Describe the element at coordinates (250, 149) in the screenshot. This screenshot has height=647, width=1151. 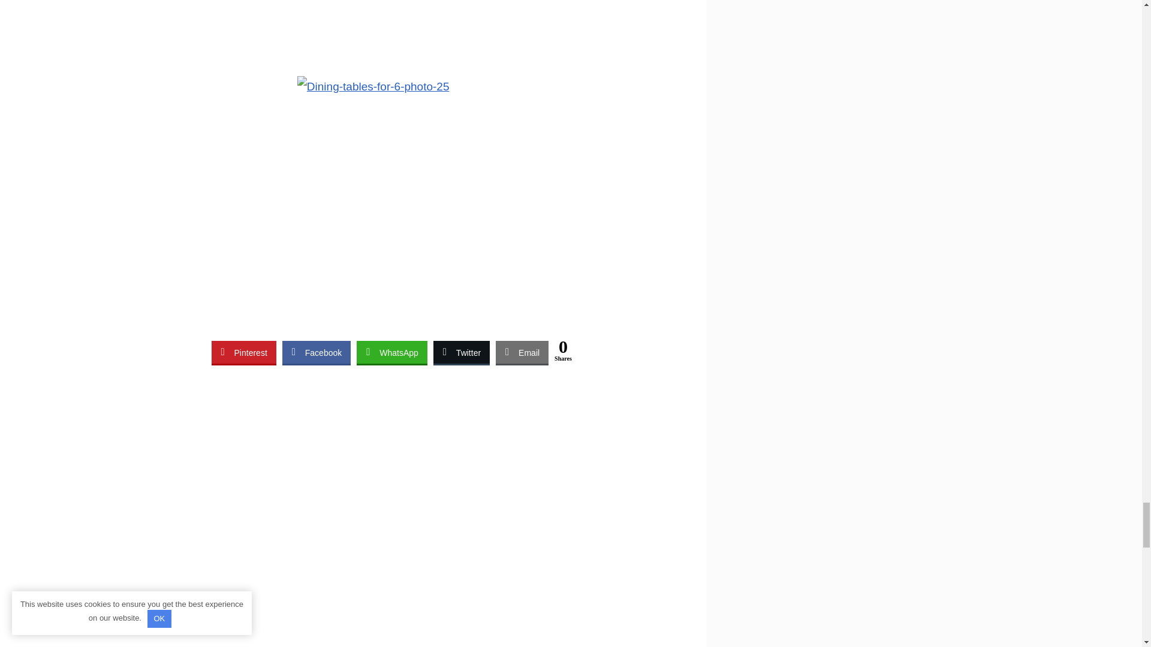
I see `Dining Room` at that location.